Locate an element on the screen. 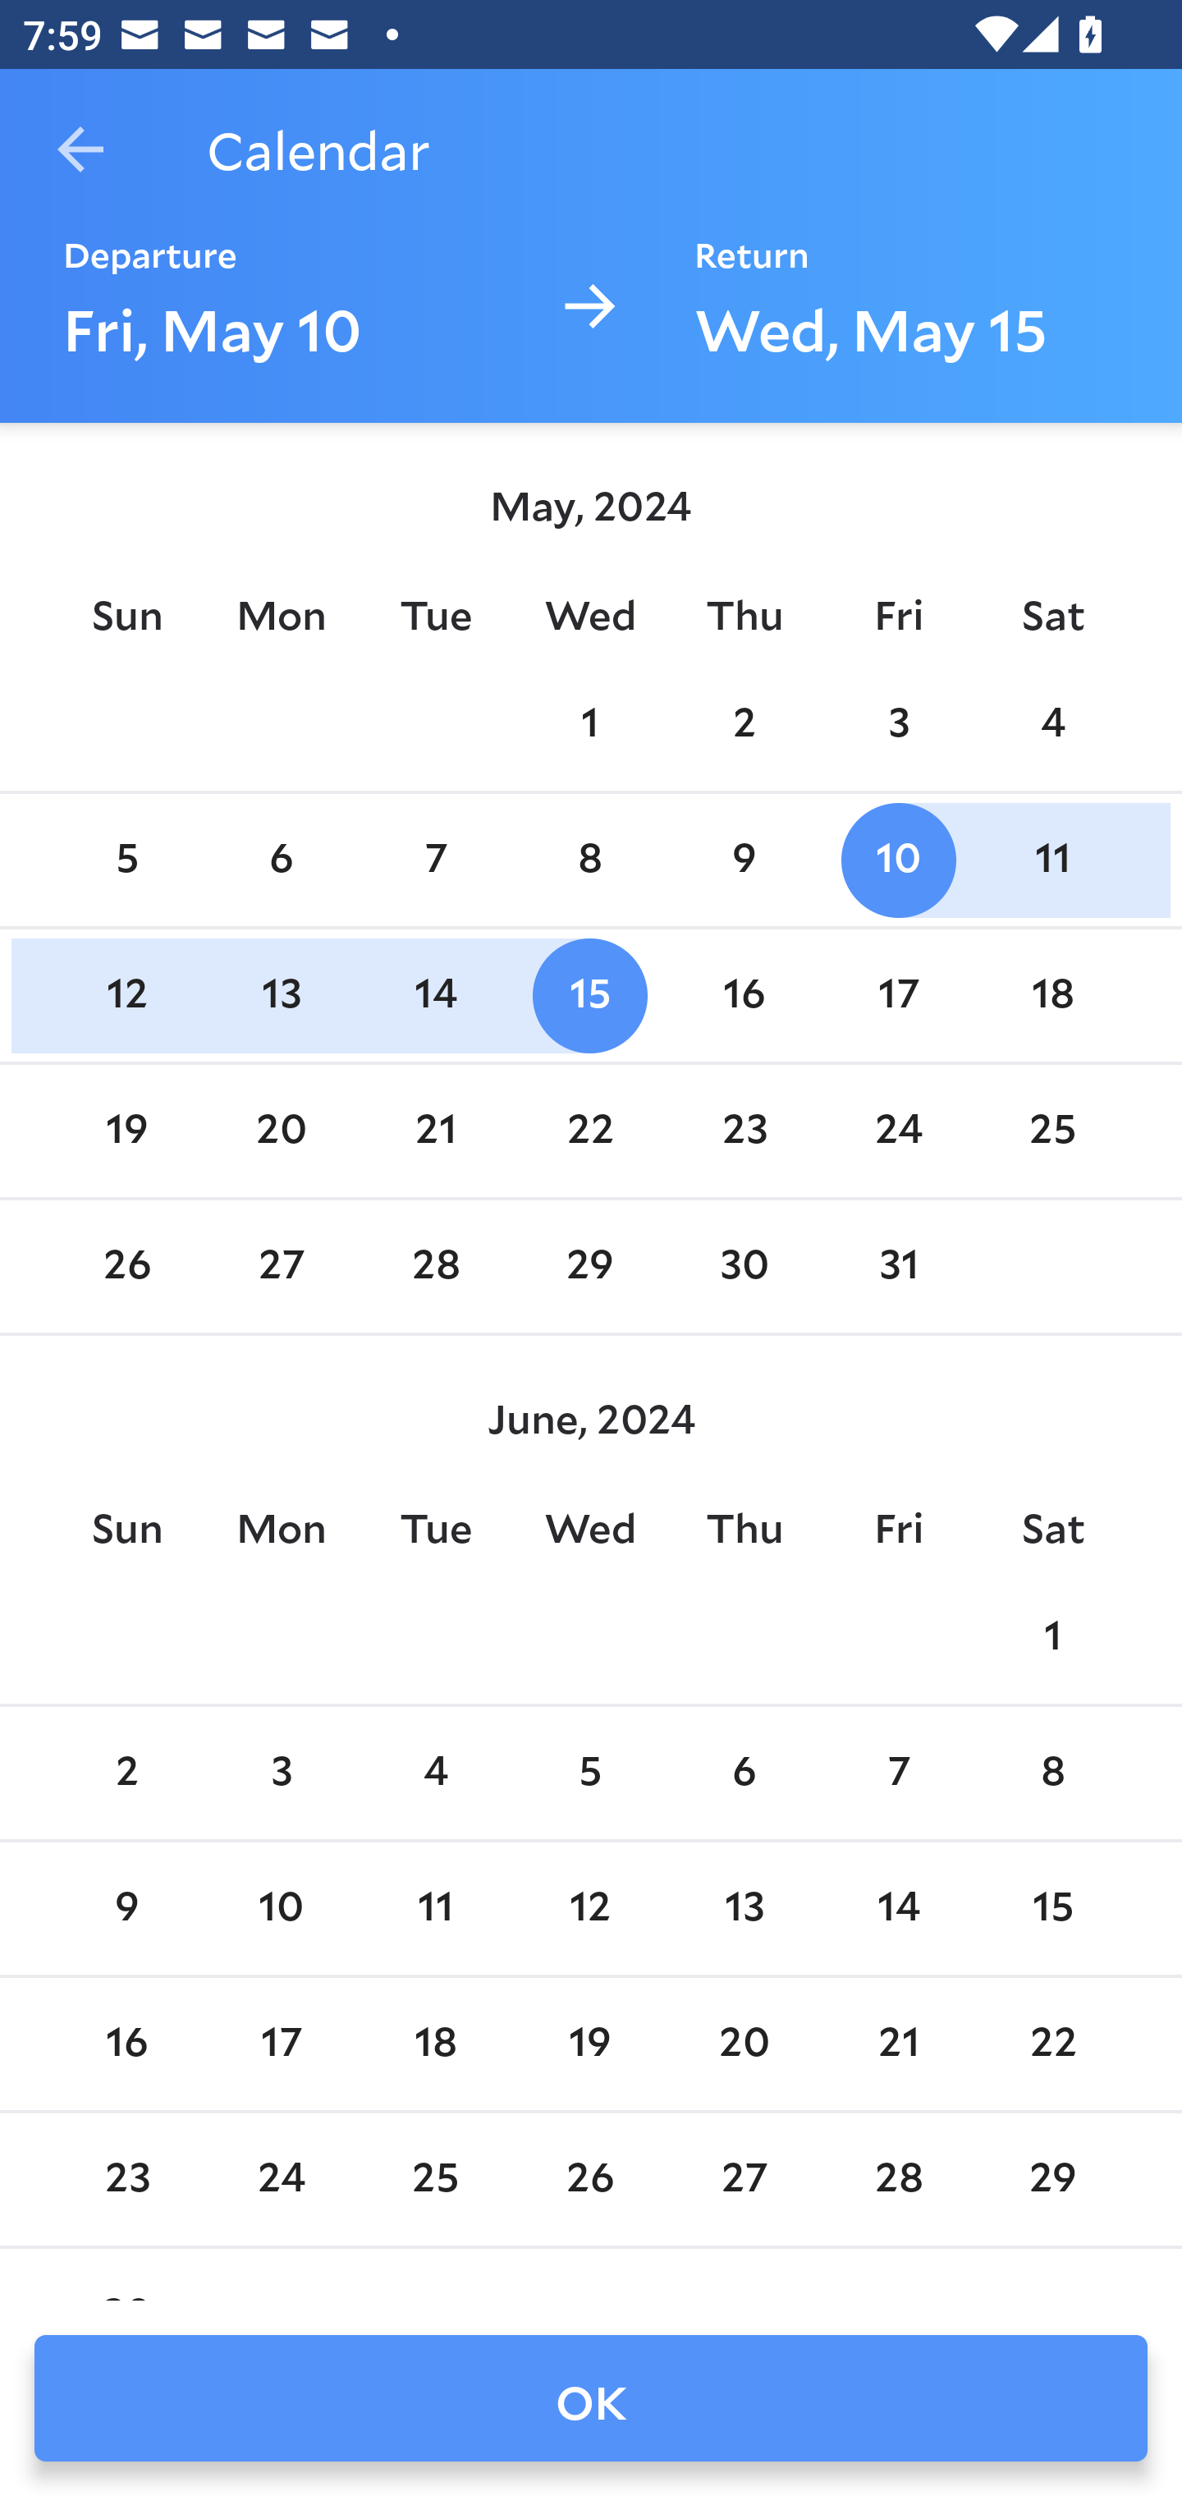 The height and width of the screenshot is (2496, 1182). 12 is located at coordinates (590, 1909).